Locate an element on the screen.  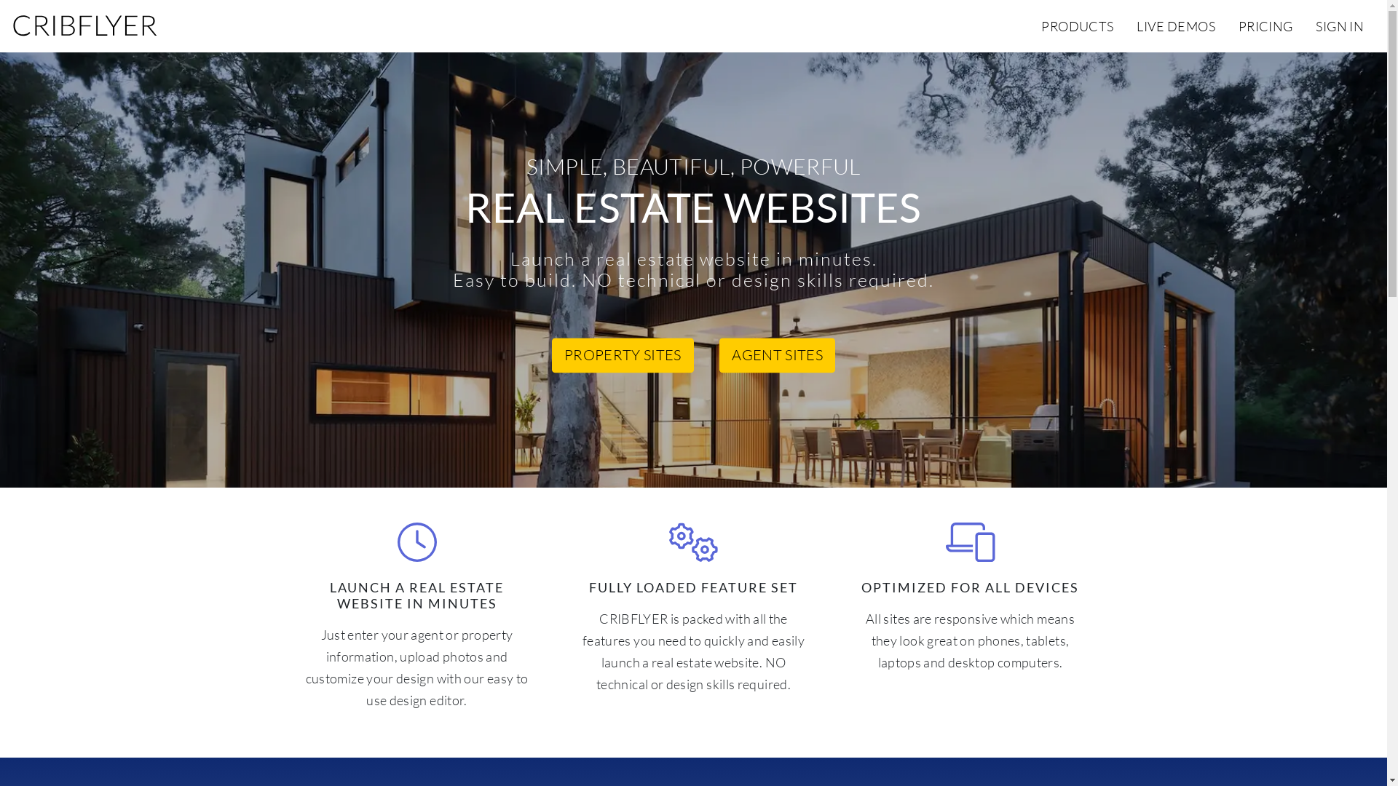
PRODUCTS is located at coordinates (1078, 26).